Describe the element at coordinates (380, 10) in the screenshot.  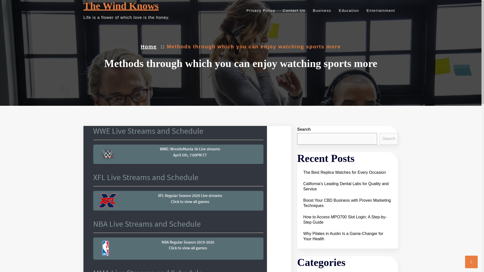
I see `Entertainment` at that location.